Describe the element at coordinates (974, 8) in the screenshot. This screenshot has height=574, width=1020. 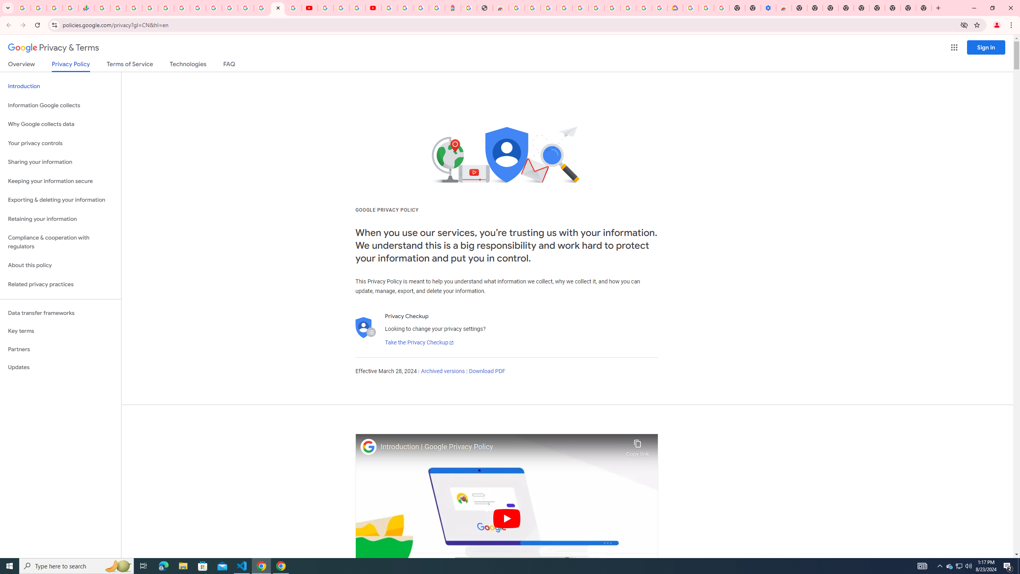
I see `Minimize` at that location.